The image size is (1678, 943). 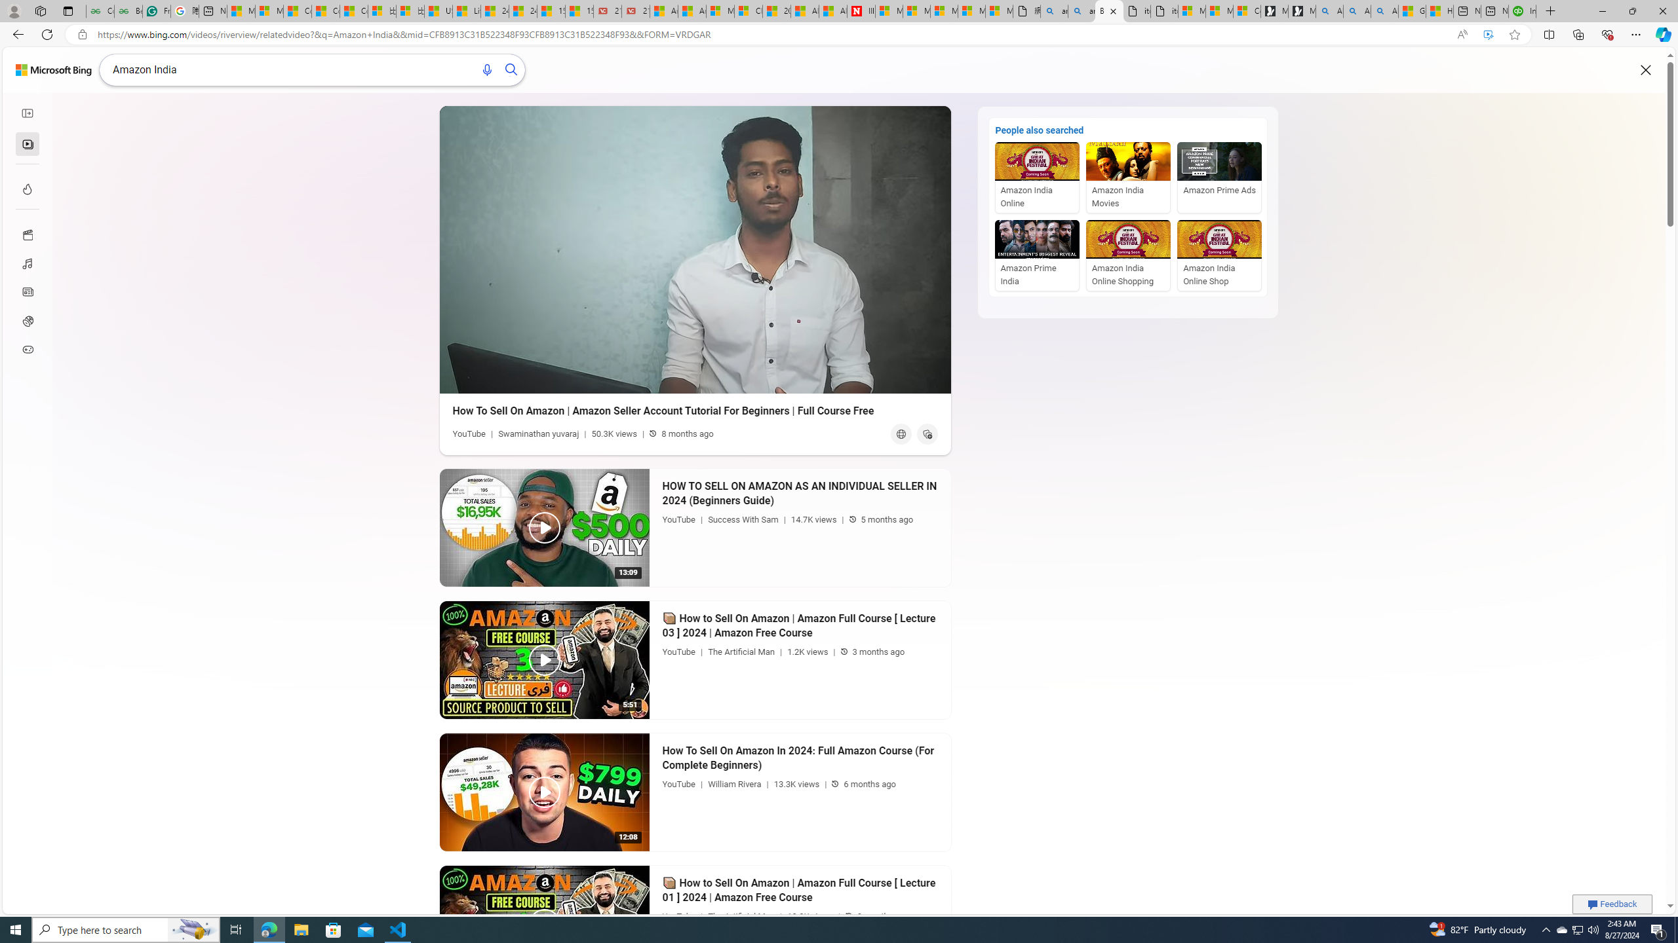 What do you see at coordinates (26, 321) in the screenshot?
I see `Sports` at bounding box center [26, 321].